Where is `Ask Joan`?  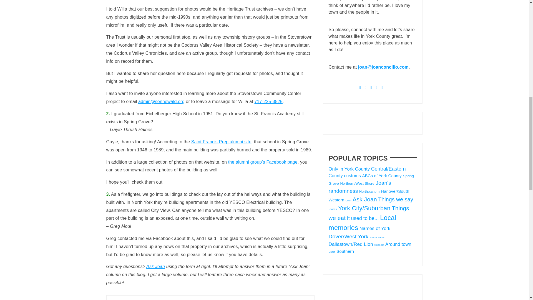 Ask Joan is located at coordinates (155, 266).